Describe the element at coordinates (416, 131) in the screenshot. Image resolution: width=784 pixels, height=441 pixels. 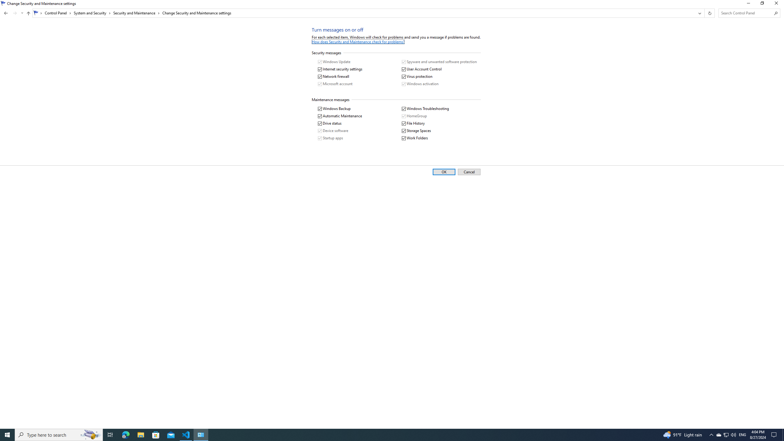
I see `Storage Spaces` at that location.